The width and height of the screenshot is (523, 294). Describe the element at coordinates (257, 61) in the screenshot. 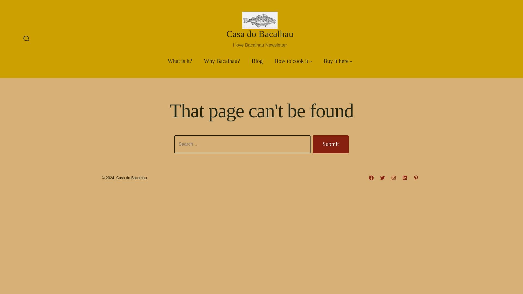

I see `Blog` at that location.